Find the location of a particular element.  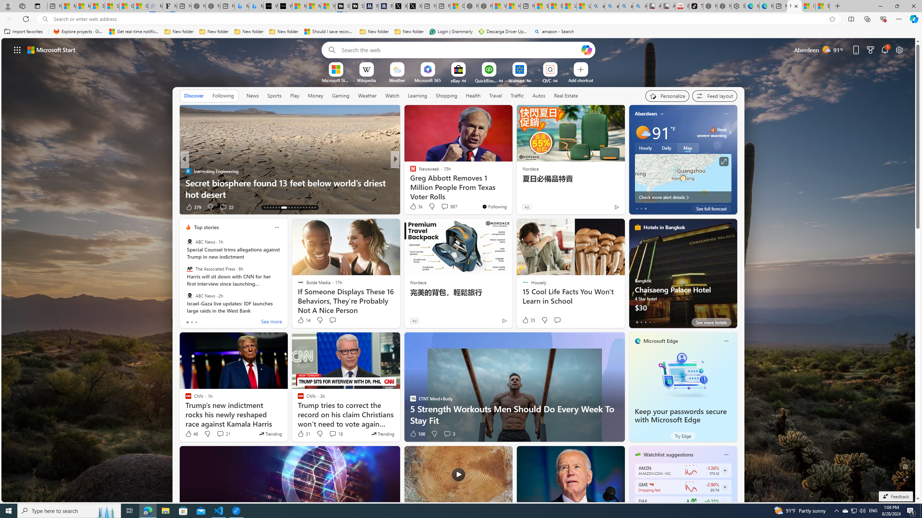

Top stories is located at coordinates (206, 227).